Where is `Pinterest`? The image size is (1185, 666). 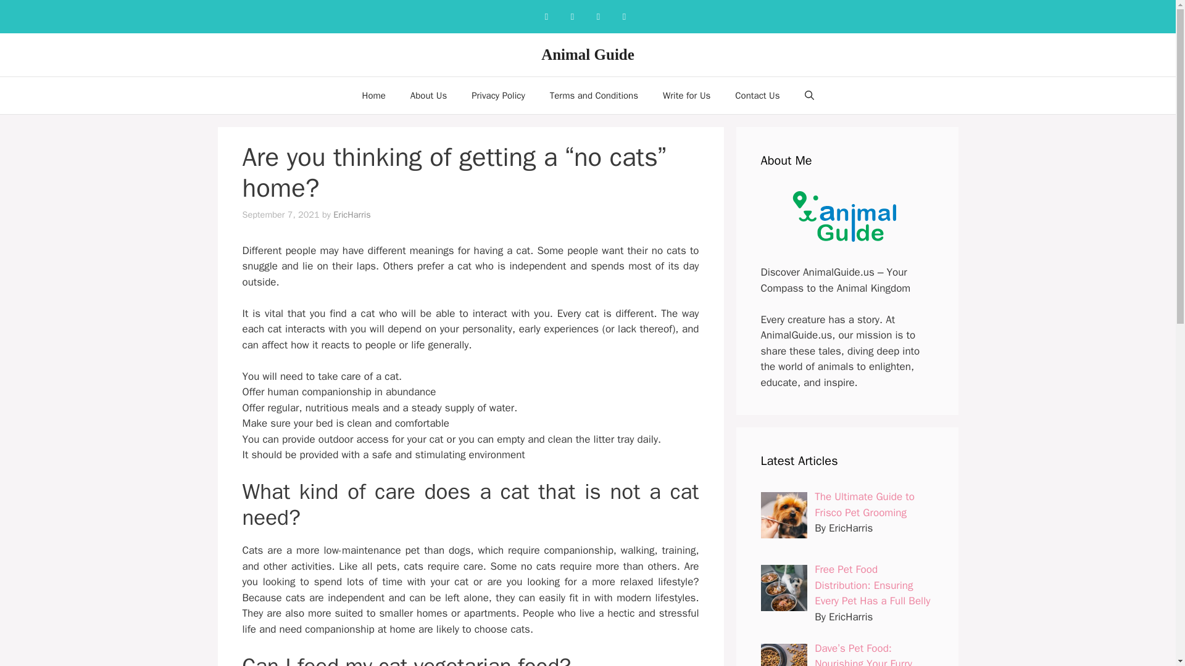
Pinterest is located at coordinates (598, 16).